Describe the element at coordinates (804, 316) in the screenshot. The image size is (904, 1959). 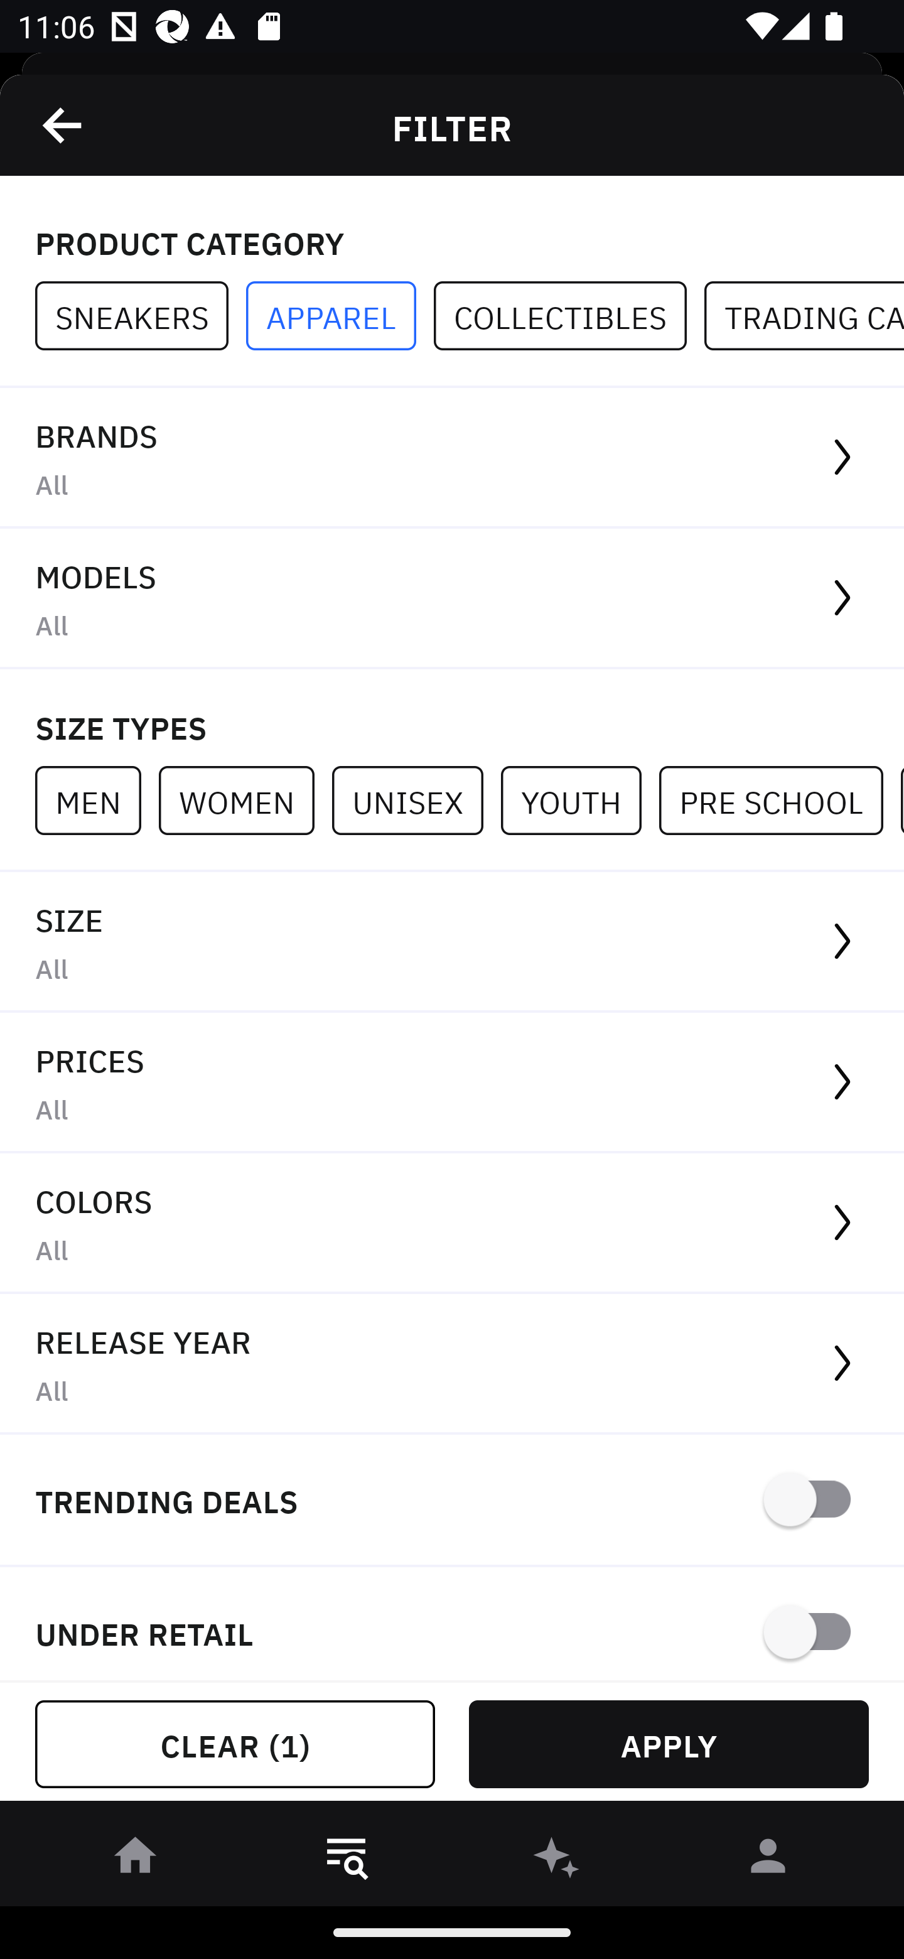
I see `TRADING CARDS` at that location.